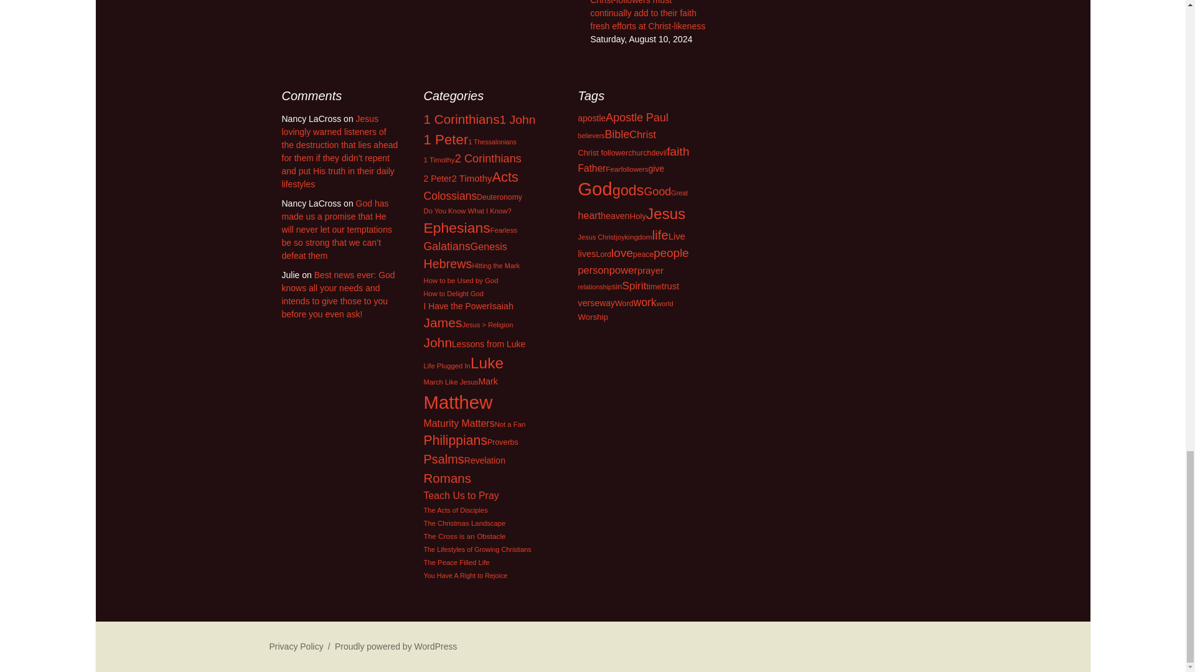  What do you see at coordinates (438, 159) in the screenshot?
I see `1 Timothy` at bounding box center [438, 159].